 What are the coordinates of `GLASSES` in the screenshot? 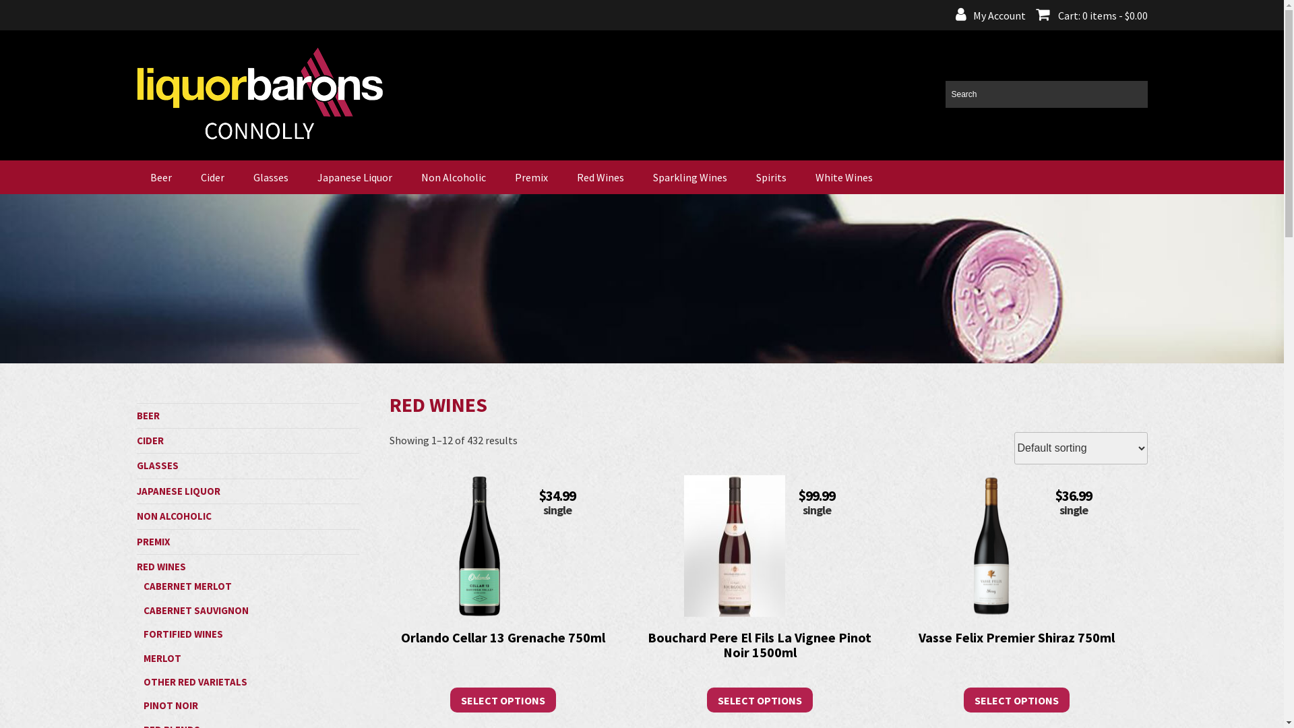 It's located at (157, 465).